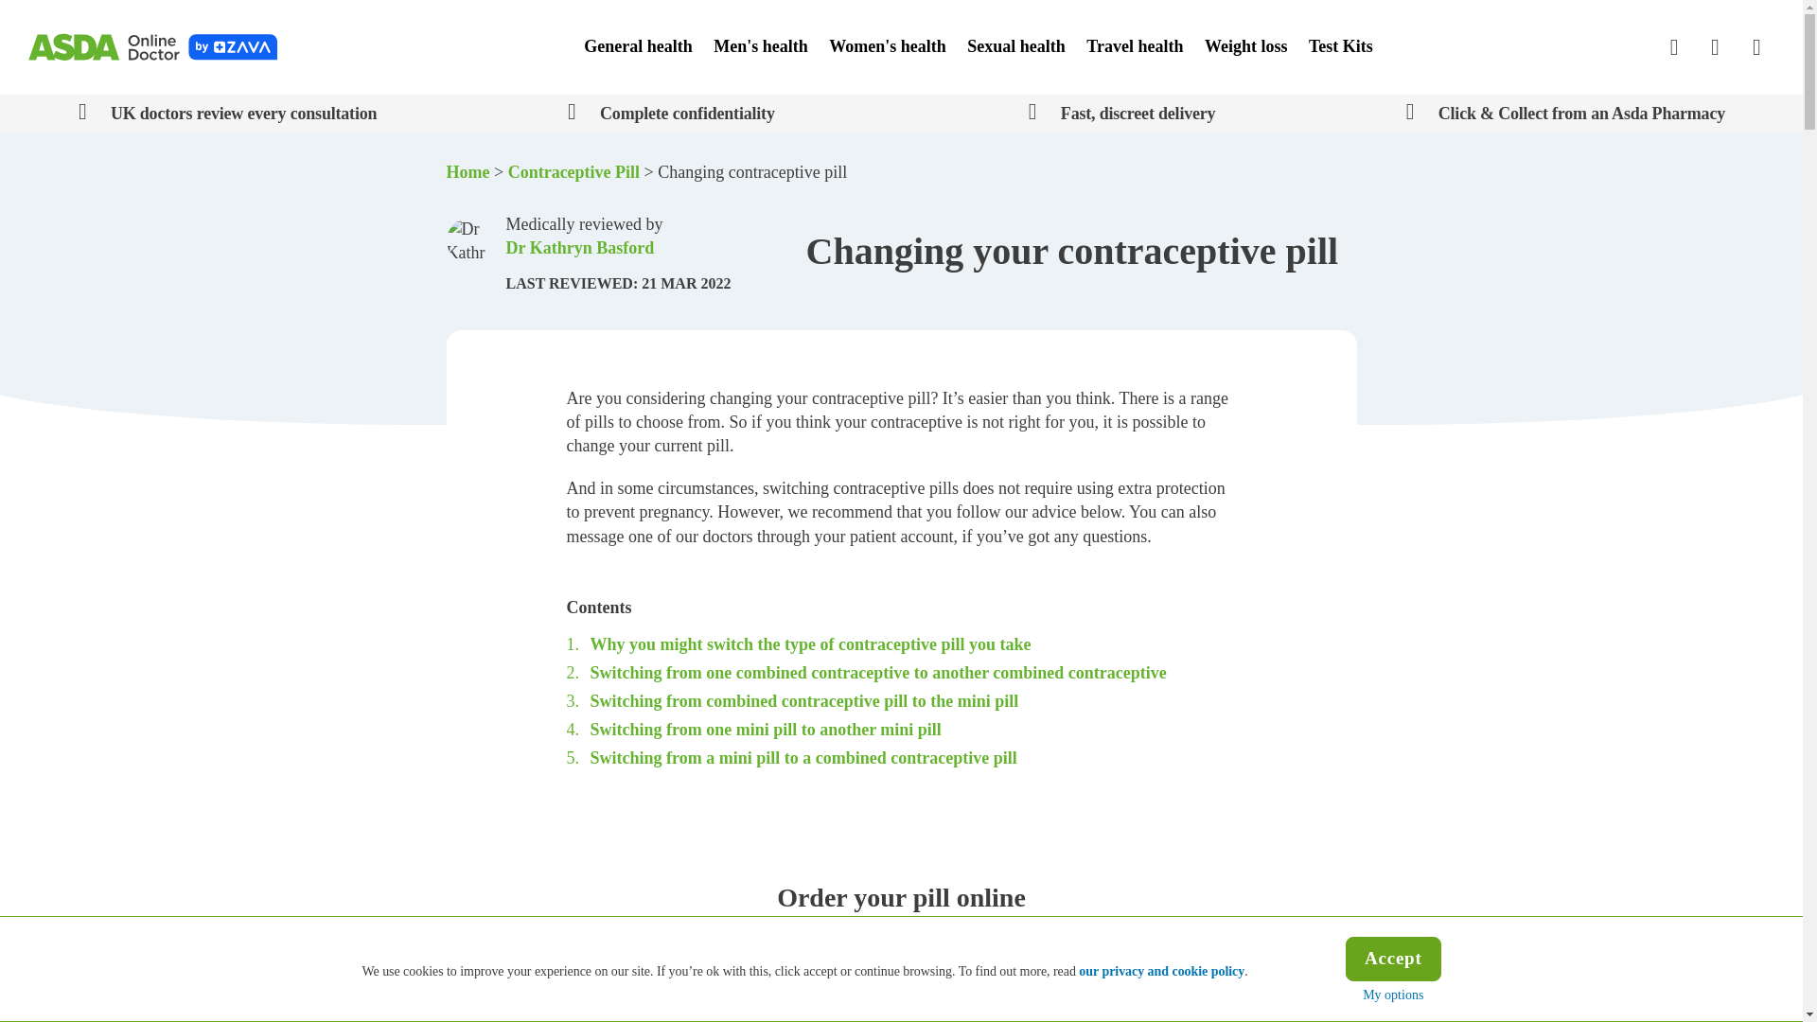 This screenshot has height=1022, width=1817. I want to click on Men's health, so click(760, 47).